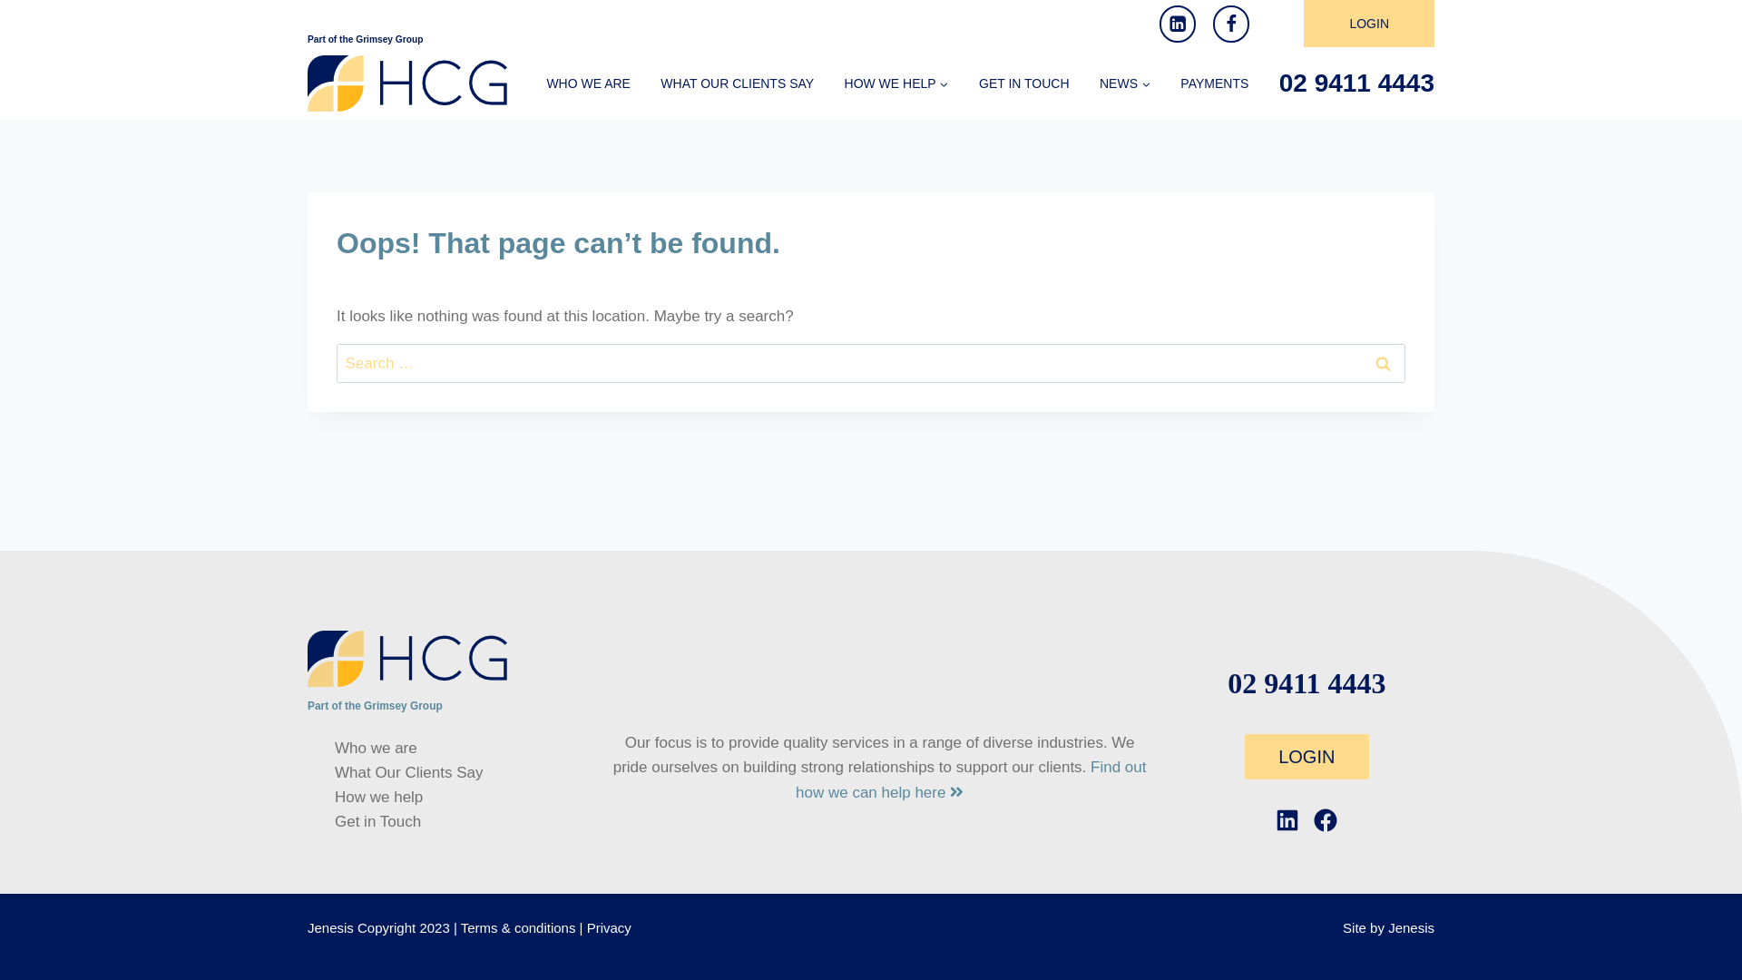 The width and height of the screenshot is (1742, 980). What do you see at coordinates (1369, 24) in the screenshot?
I see `LOGIN` at bounding box center [1369, 24].